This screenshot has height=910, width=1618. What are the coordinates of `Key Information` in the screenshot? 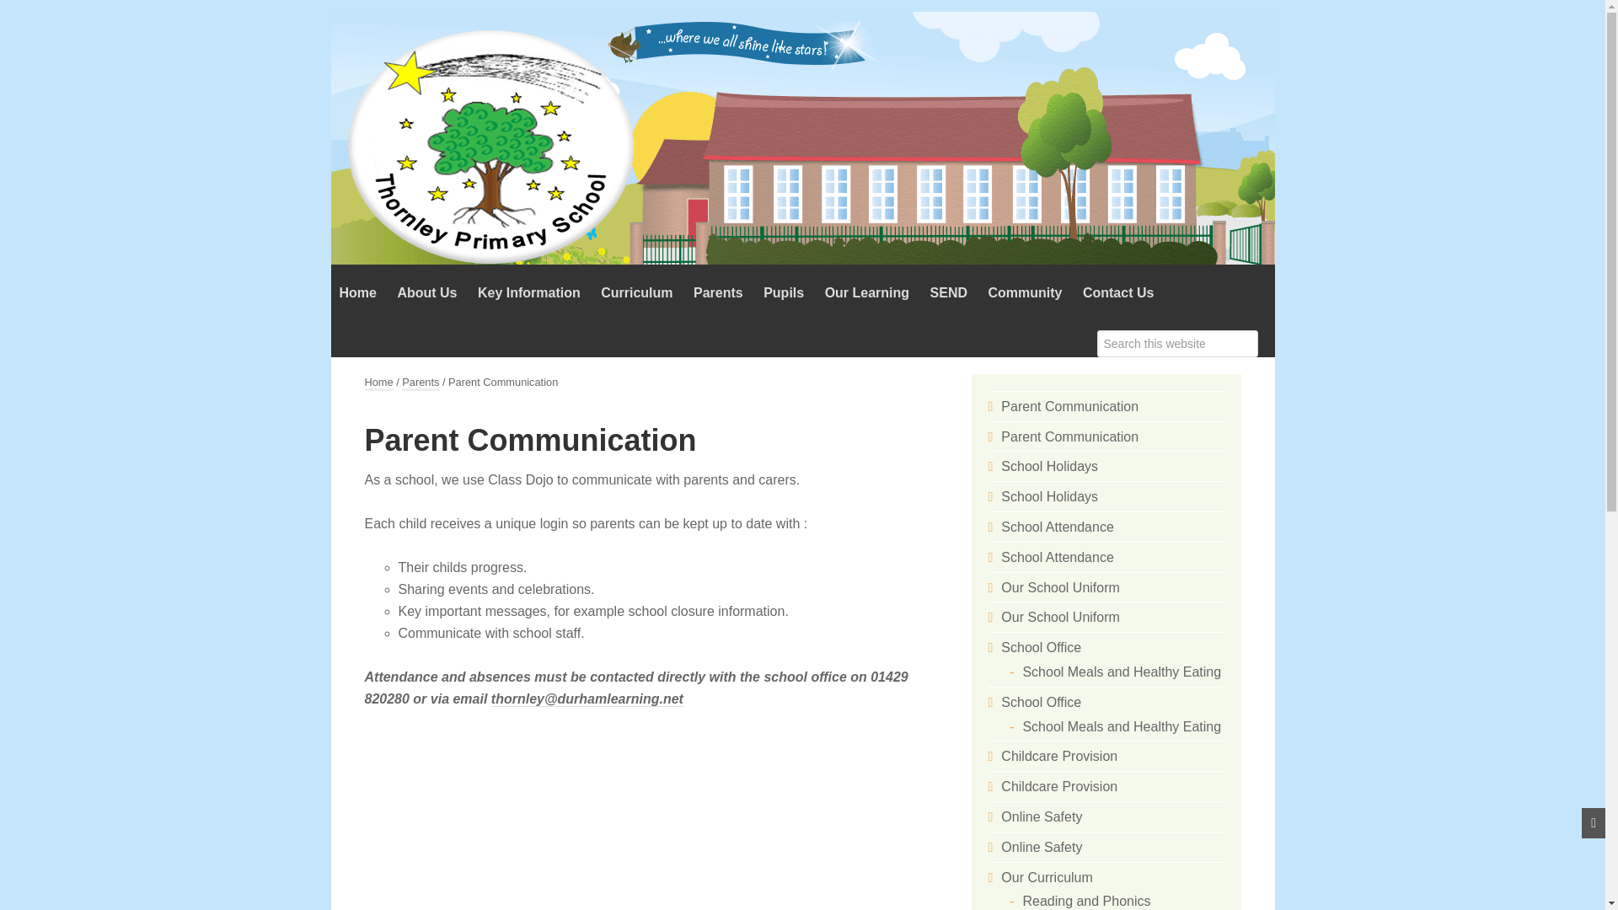 It's located at (528, 293).